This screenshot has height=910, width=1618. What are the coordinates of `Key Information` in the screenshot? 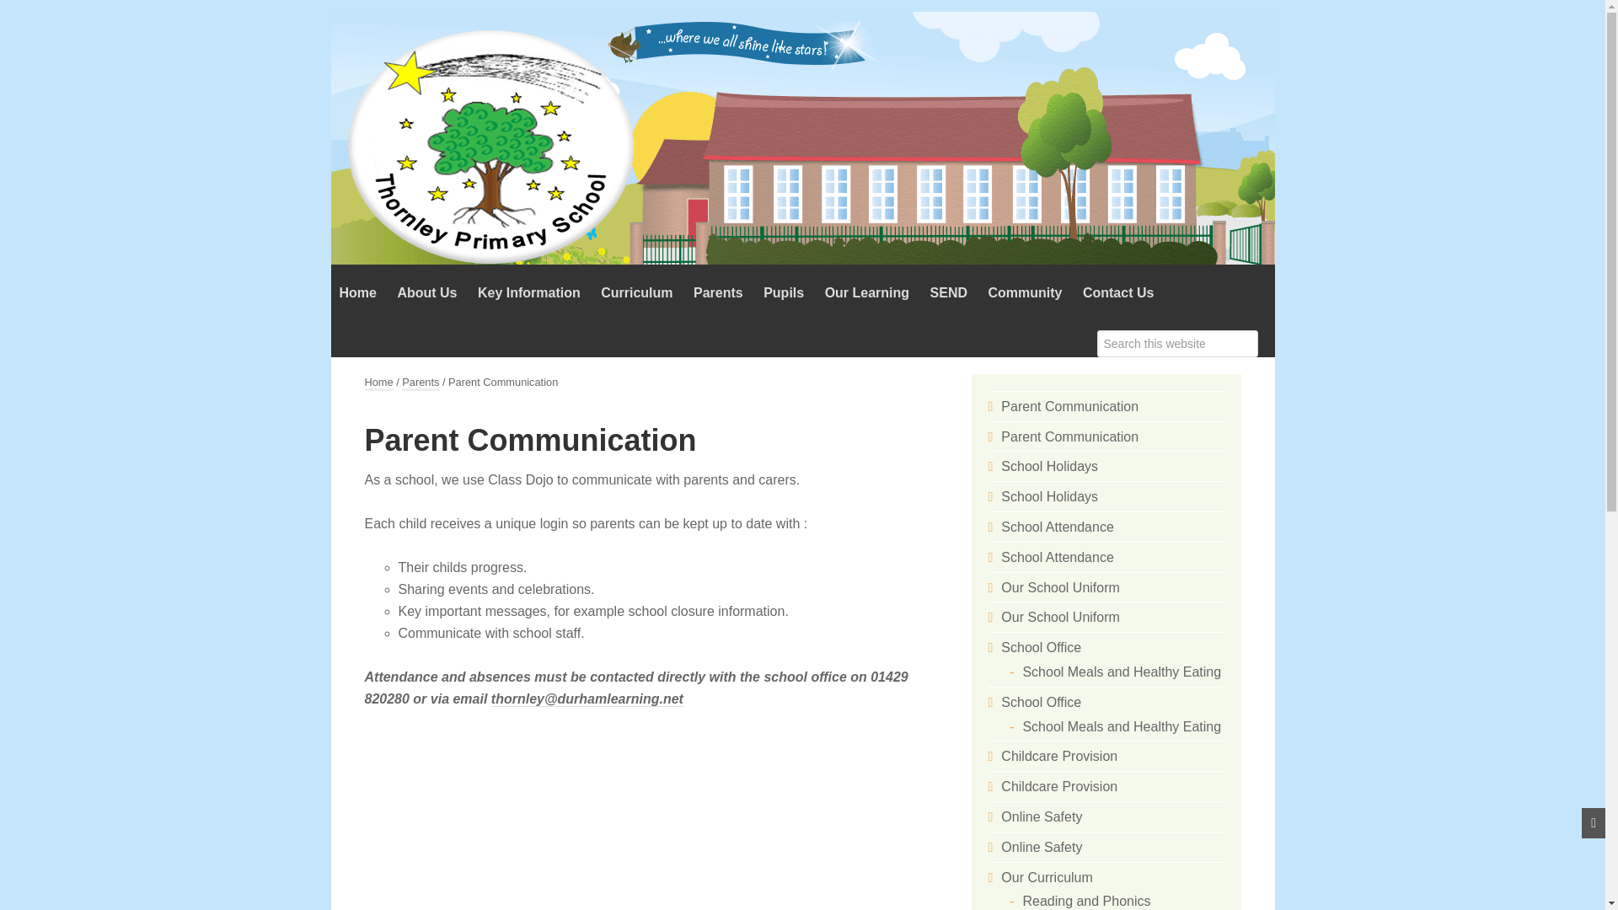 It's located at (528, 293).